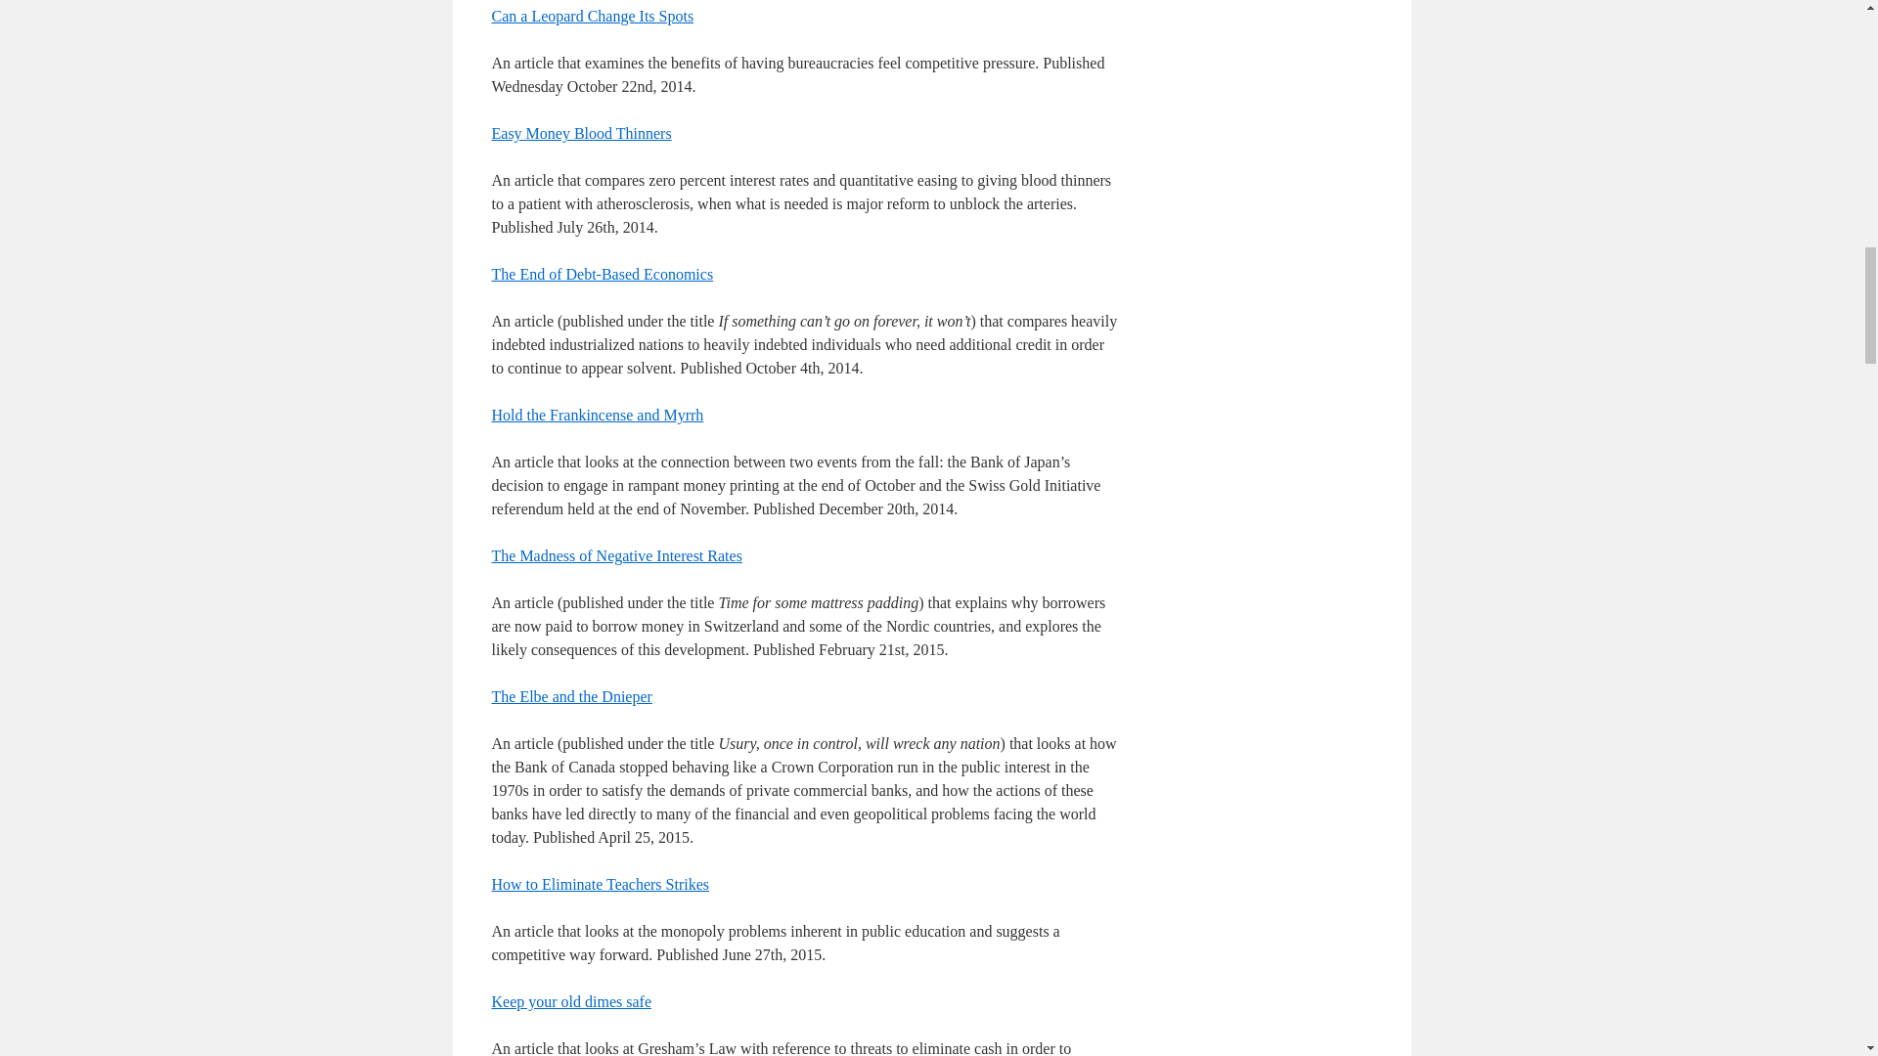 The height and width of the screenshot is (1056, 1878). What do you see at coordinates (600, 884) in the screenshot?
I see `How to Eliminate Teachers Strikes` at bounding box center [600, 884].